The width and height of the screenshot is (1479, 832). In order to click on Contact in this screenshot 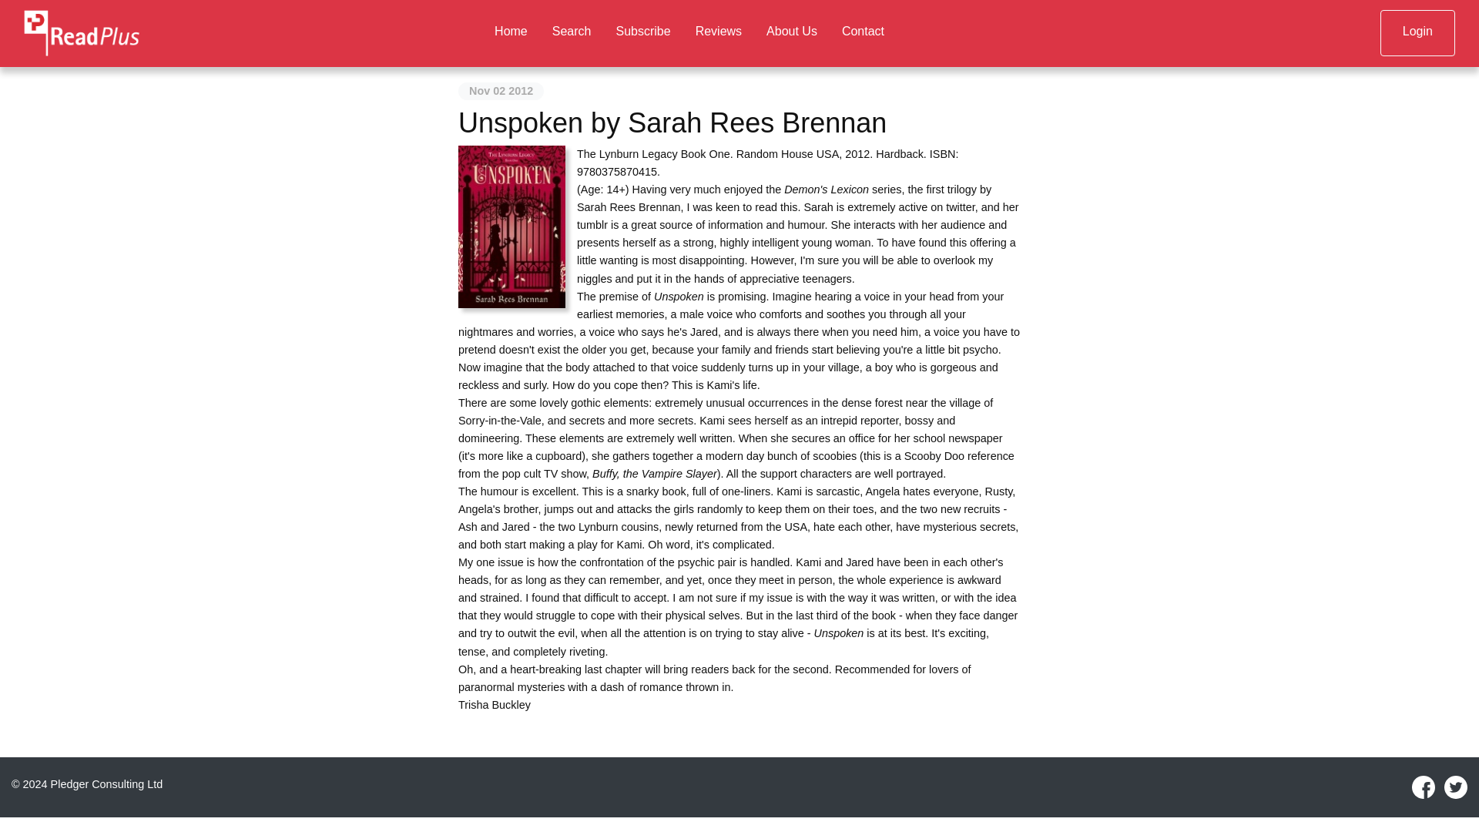, I will do `click(863, 32)`.